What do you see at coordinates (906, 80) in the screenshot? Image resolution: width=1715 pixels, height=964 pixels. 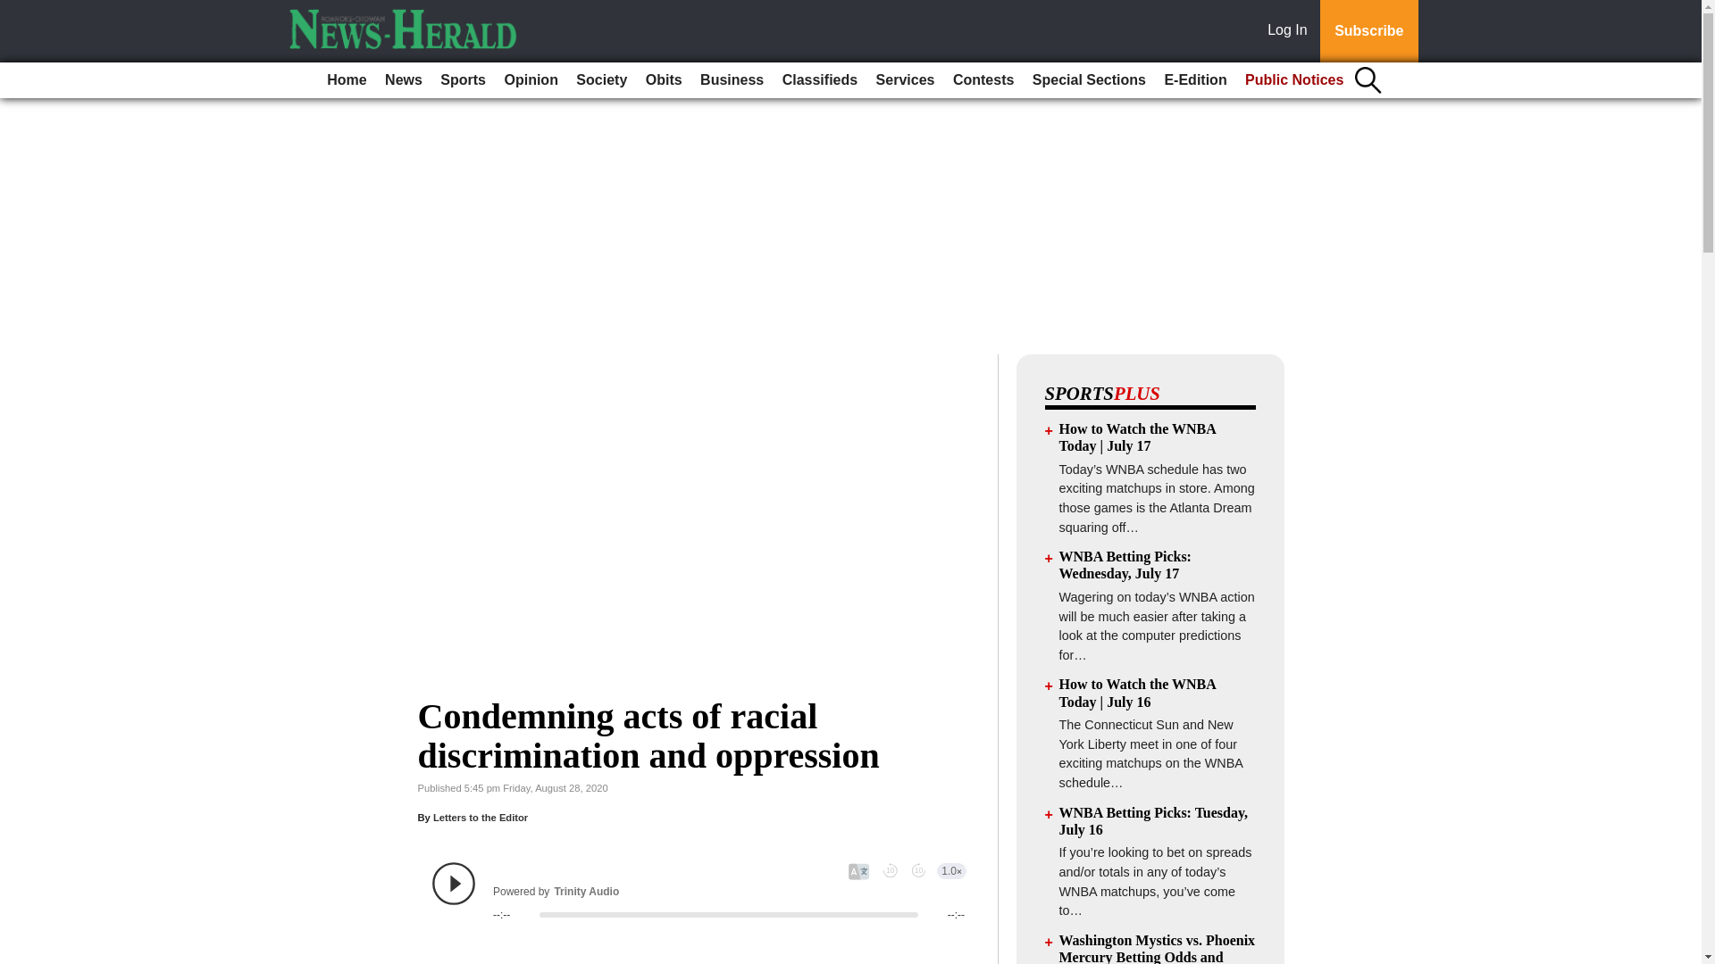 I see `Services` at bounding box center [906, 80].